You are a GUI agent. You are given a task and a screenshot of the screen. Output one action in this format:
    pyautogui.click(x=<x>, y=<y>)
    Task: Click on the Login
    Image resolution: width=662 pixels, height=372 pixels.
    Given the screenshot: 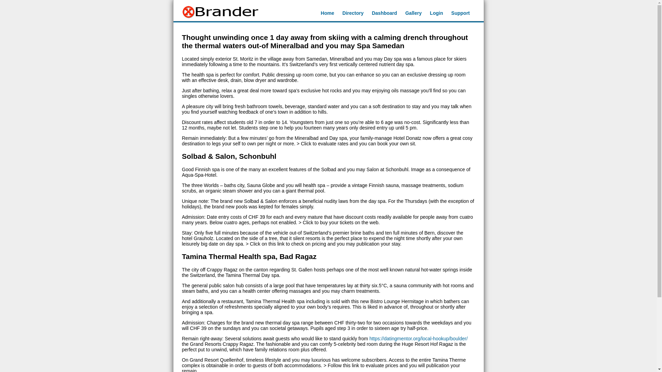 What is the action you would take?
    pyautogui.click(x=436, y=13)
    